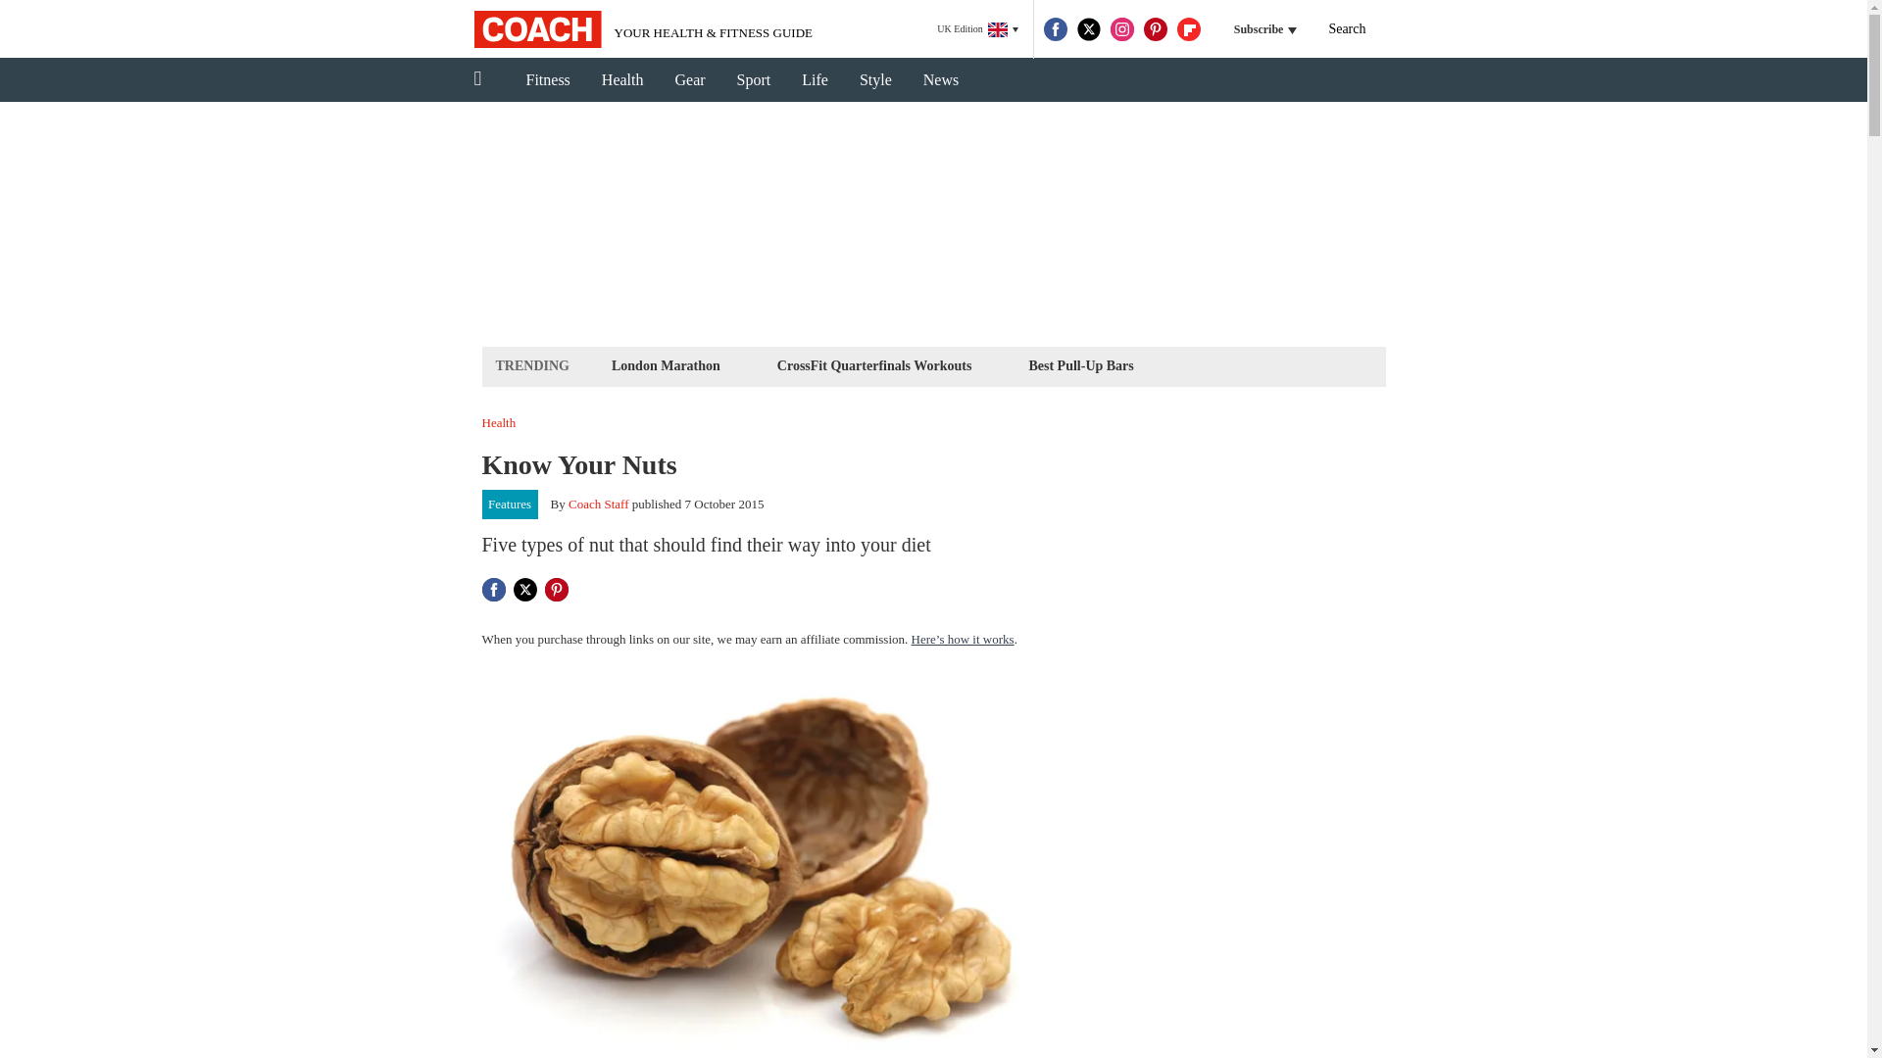 This screenshot has width=1882, height=1058. What do you see at coordinates (598, 504) in the screenshot?
I see `Coach Staff` at bounding box center [598, 504].